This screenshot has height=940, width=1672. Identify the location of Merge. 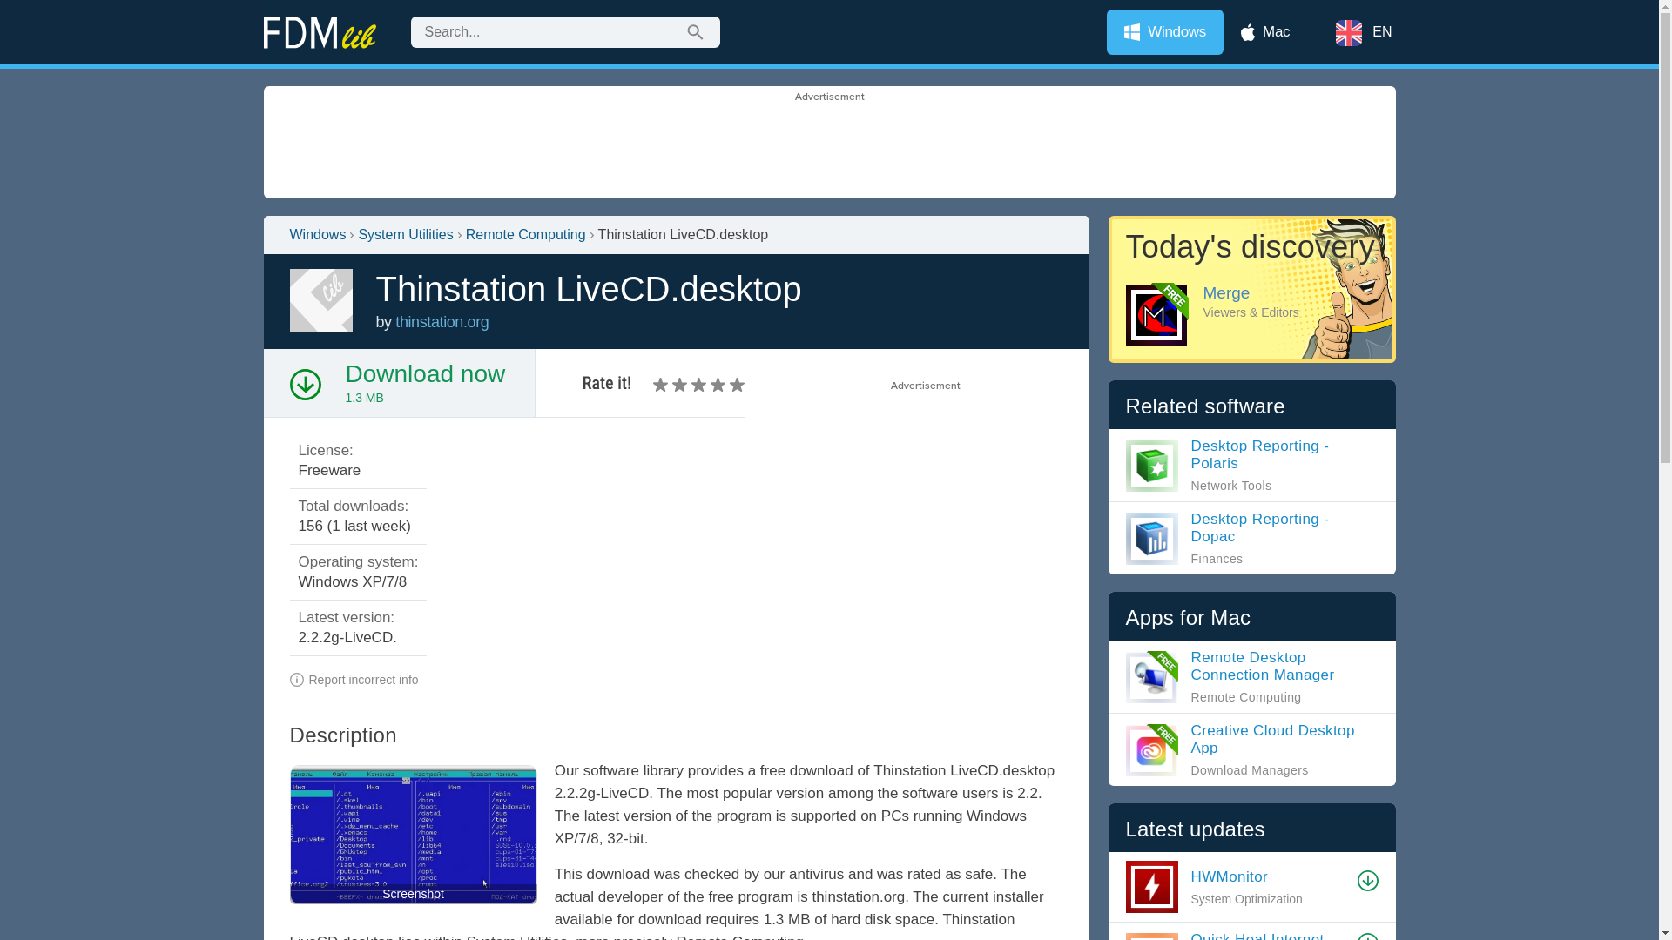
(1251, 289).